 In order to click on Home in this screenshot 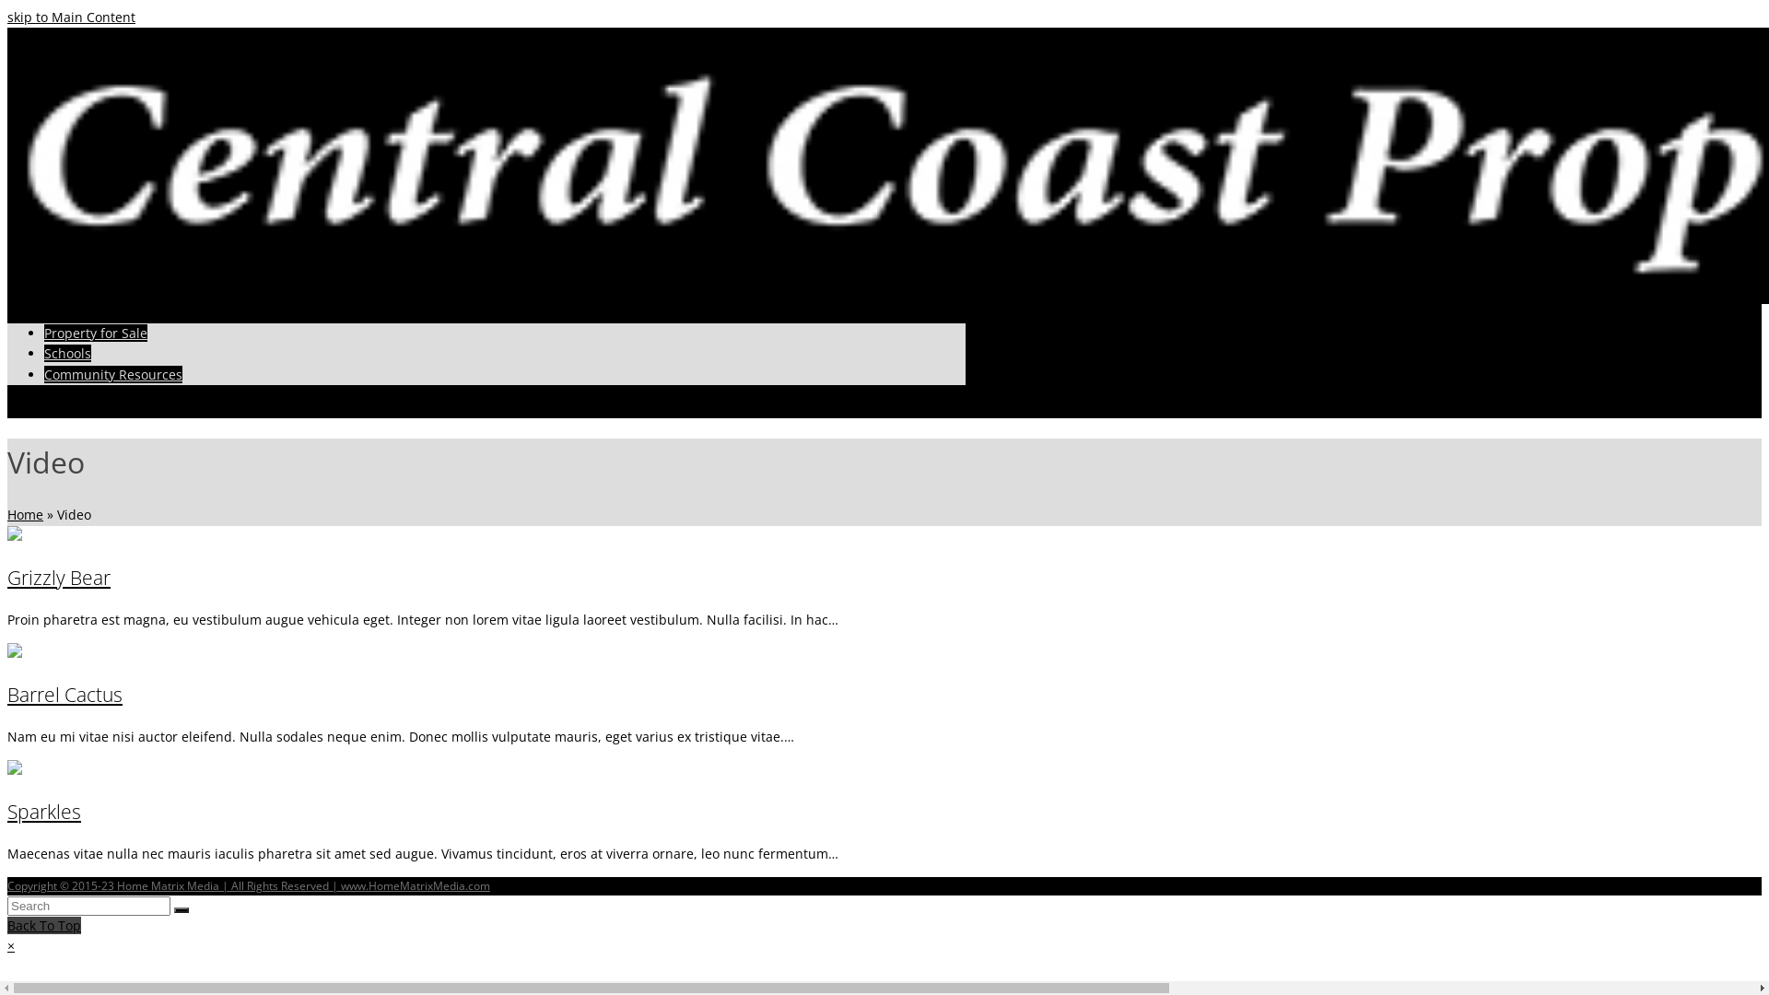, I will do `click(26, 514)`.